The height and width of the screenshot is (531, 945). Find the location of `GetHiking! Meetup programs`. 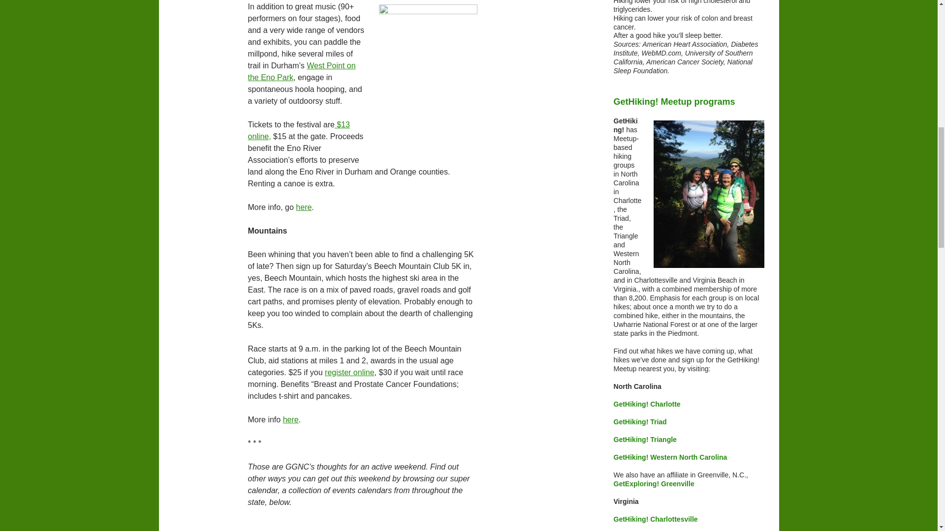

GetHiking! Meetup programs is located at coordinates (689, 102).